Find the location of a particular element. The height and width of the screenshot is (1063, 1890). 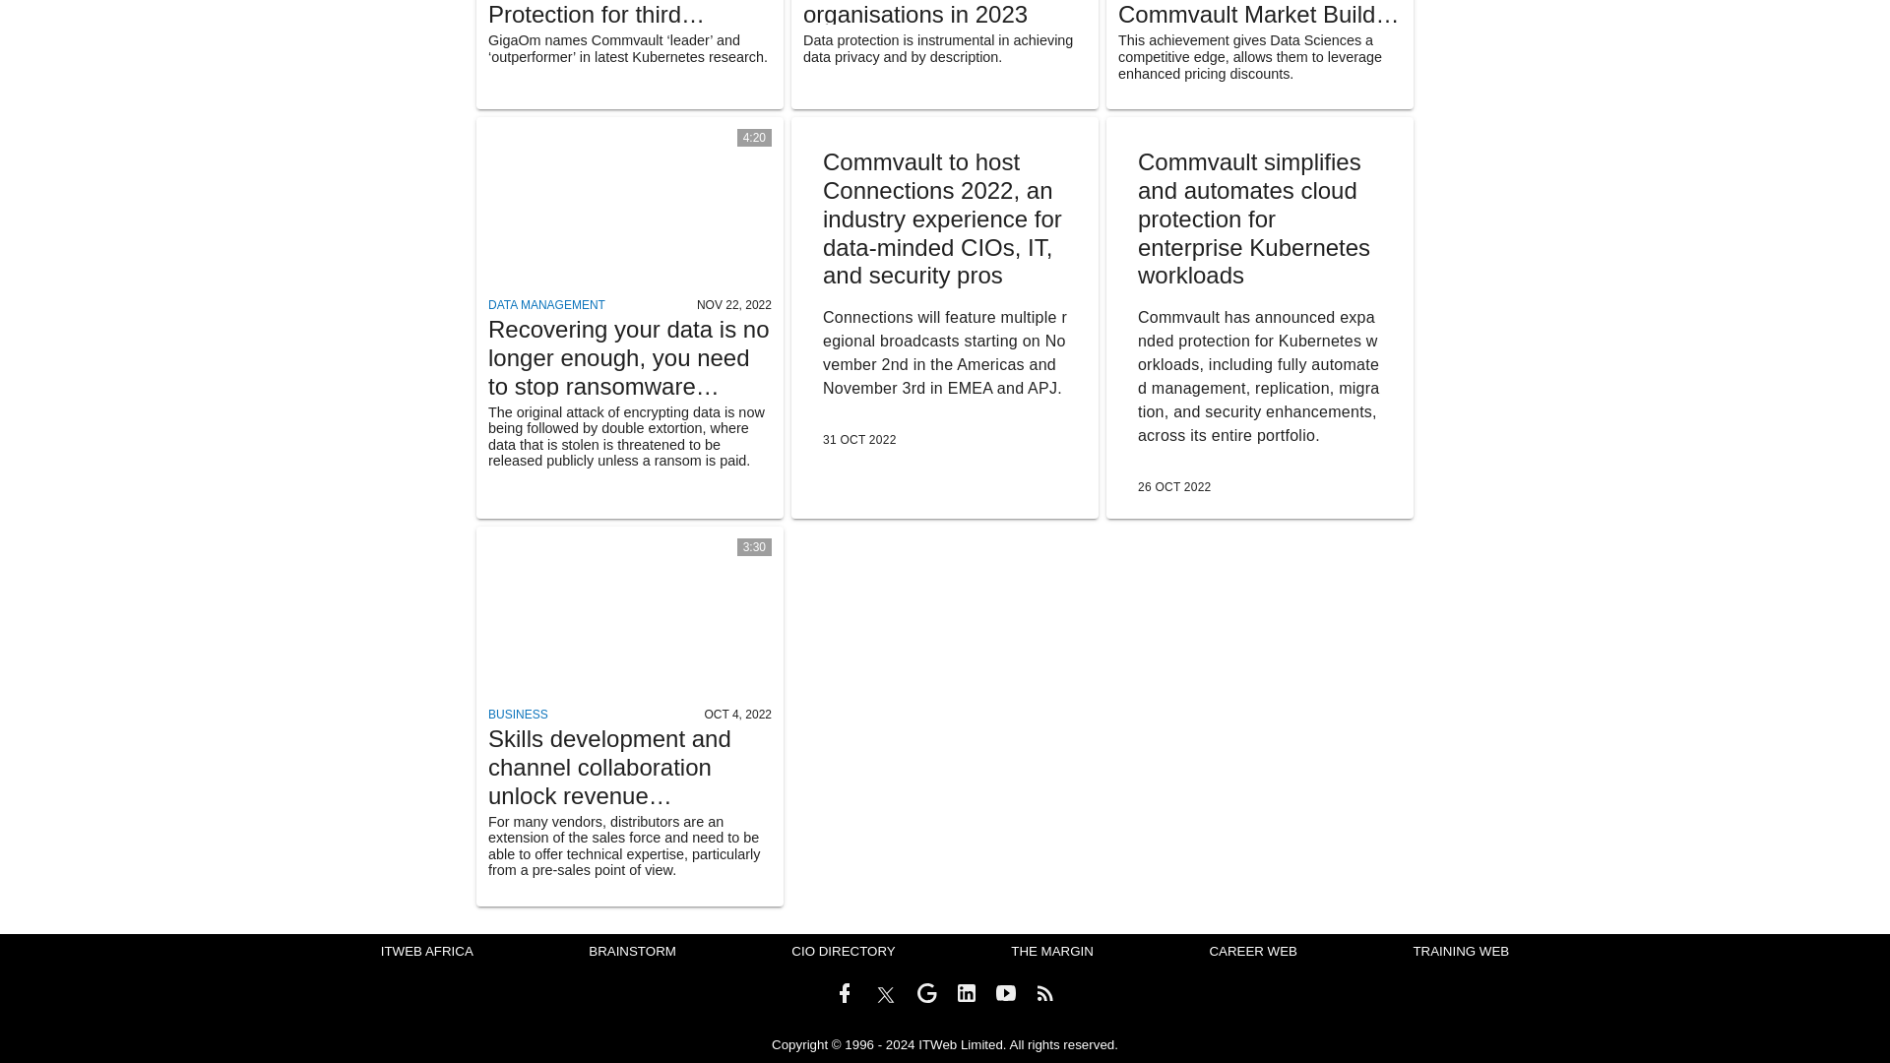

Youtube play icon is located at coordinates (1006, 992).